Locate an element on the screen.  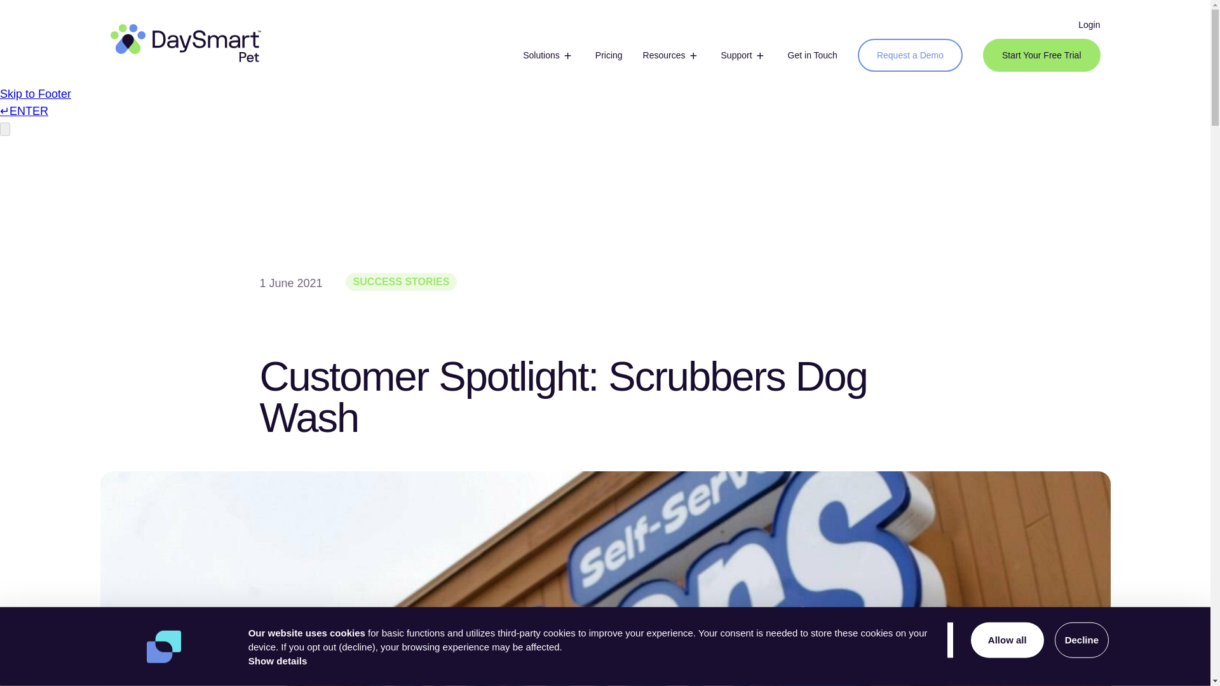
Show details is located at coordinates (278, 661).